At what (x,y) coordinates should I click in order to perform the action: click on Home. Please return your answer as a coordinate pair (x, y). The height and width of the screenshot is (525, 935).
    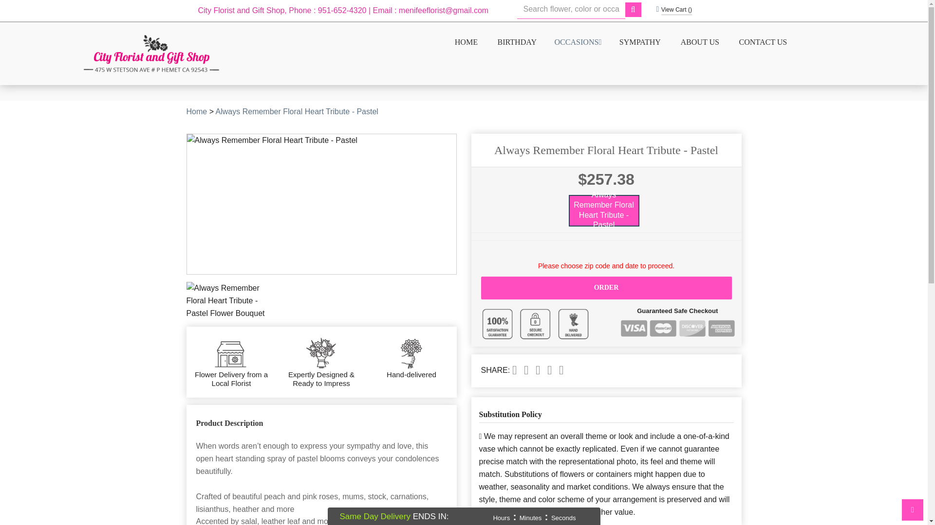
    Looking at the image, I should click on (196, 111).